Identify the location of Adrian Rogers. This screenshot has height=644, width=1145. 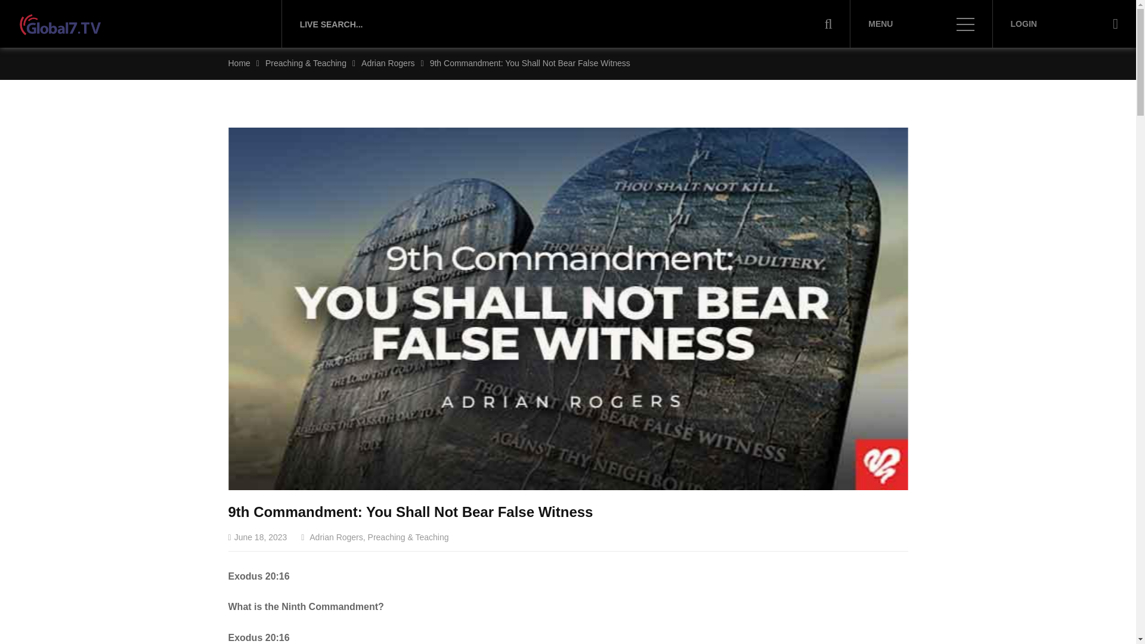
(388, 63).